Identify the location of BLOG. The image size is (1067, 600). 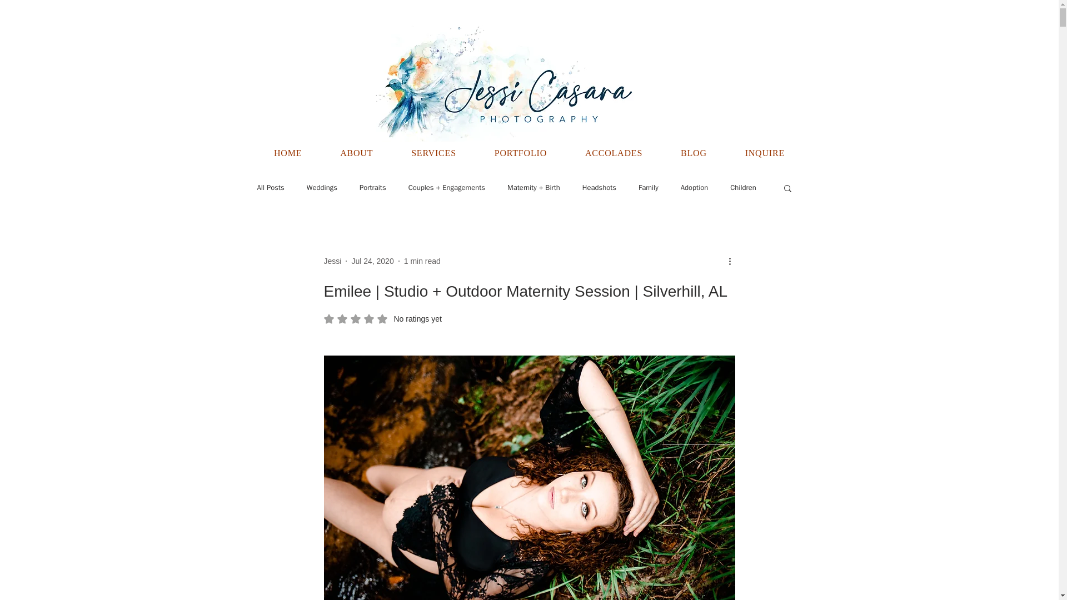
(529, 152).